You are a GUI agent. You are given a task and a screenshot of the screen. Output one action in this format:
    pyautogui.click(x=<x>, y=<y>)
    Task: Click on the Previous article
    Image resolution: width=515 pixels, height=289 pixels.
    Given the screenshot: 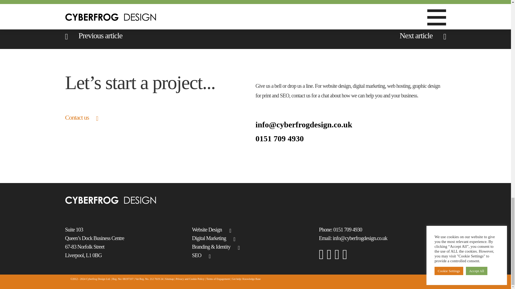 What is the action you would take?
    pyautogui.click(x=93, y=35)
    